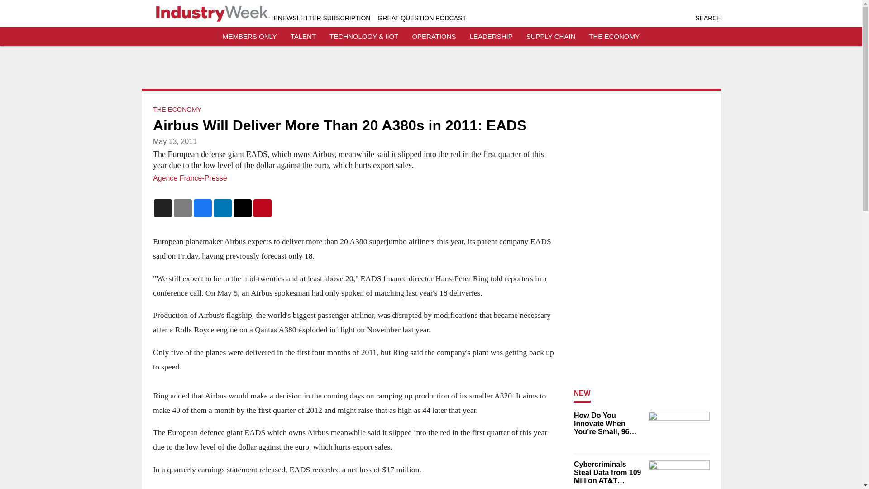 This screenshot has width=869, height=489. Describe the element at coordinates (491, 36) in the screenshot. I see `LEADERSHIP` at that location.